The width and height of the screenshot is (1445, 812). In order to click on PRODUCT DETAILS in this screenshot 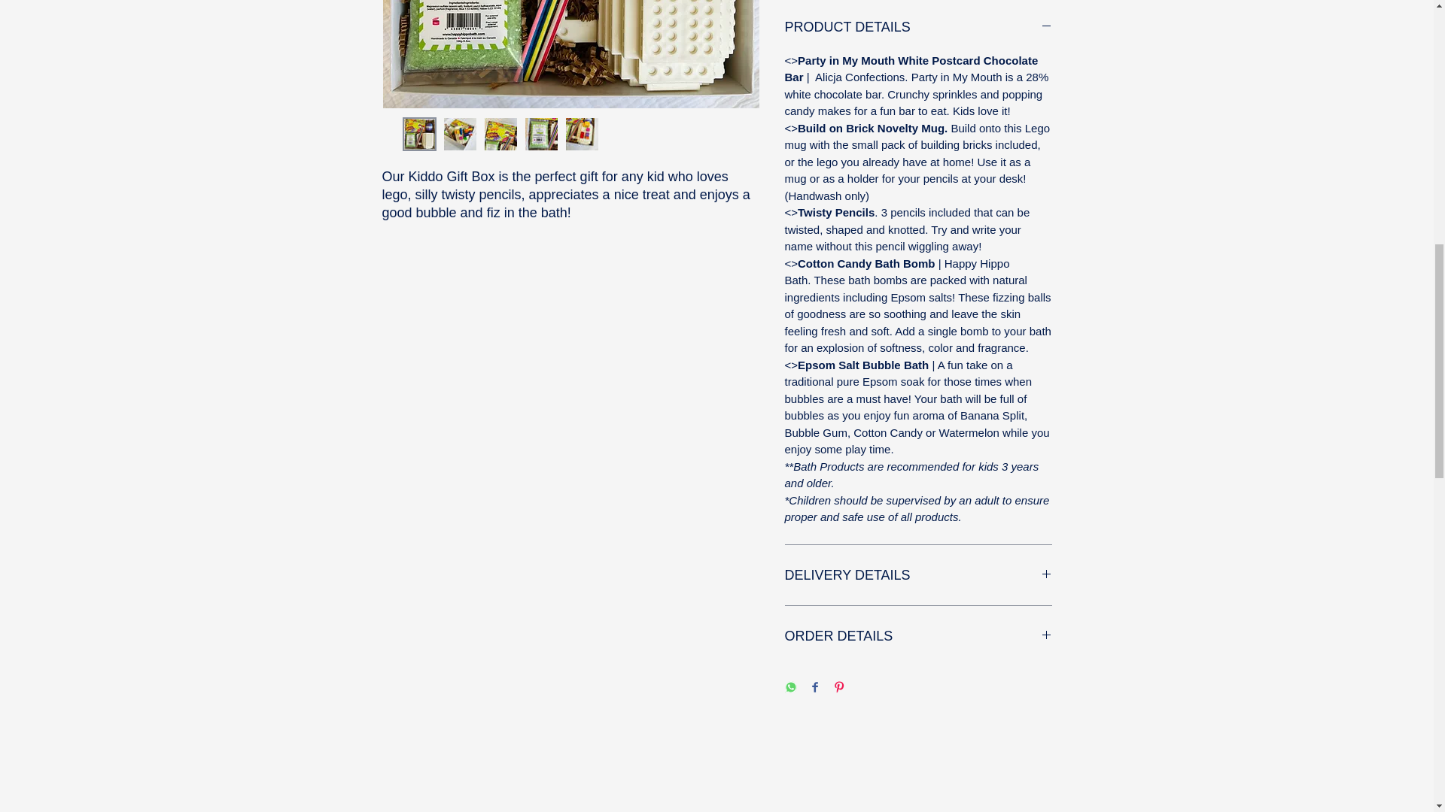, I will do `click(918, 27)`.